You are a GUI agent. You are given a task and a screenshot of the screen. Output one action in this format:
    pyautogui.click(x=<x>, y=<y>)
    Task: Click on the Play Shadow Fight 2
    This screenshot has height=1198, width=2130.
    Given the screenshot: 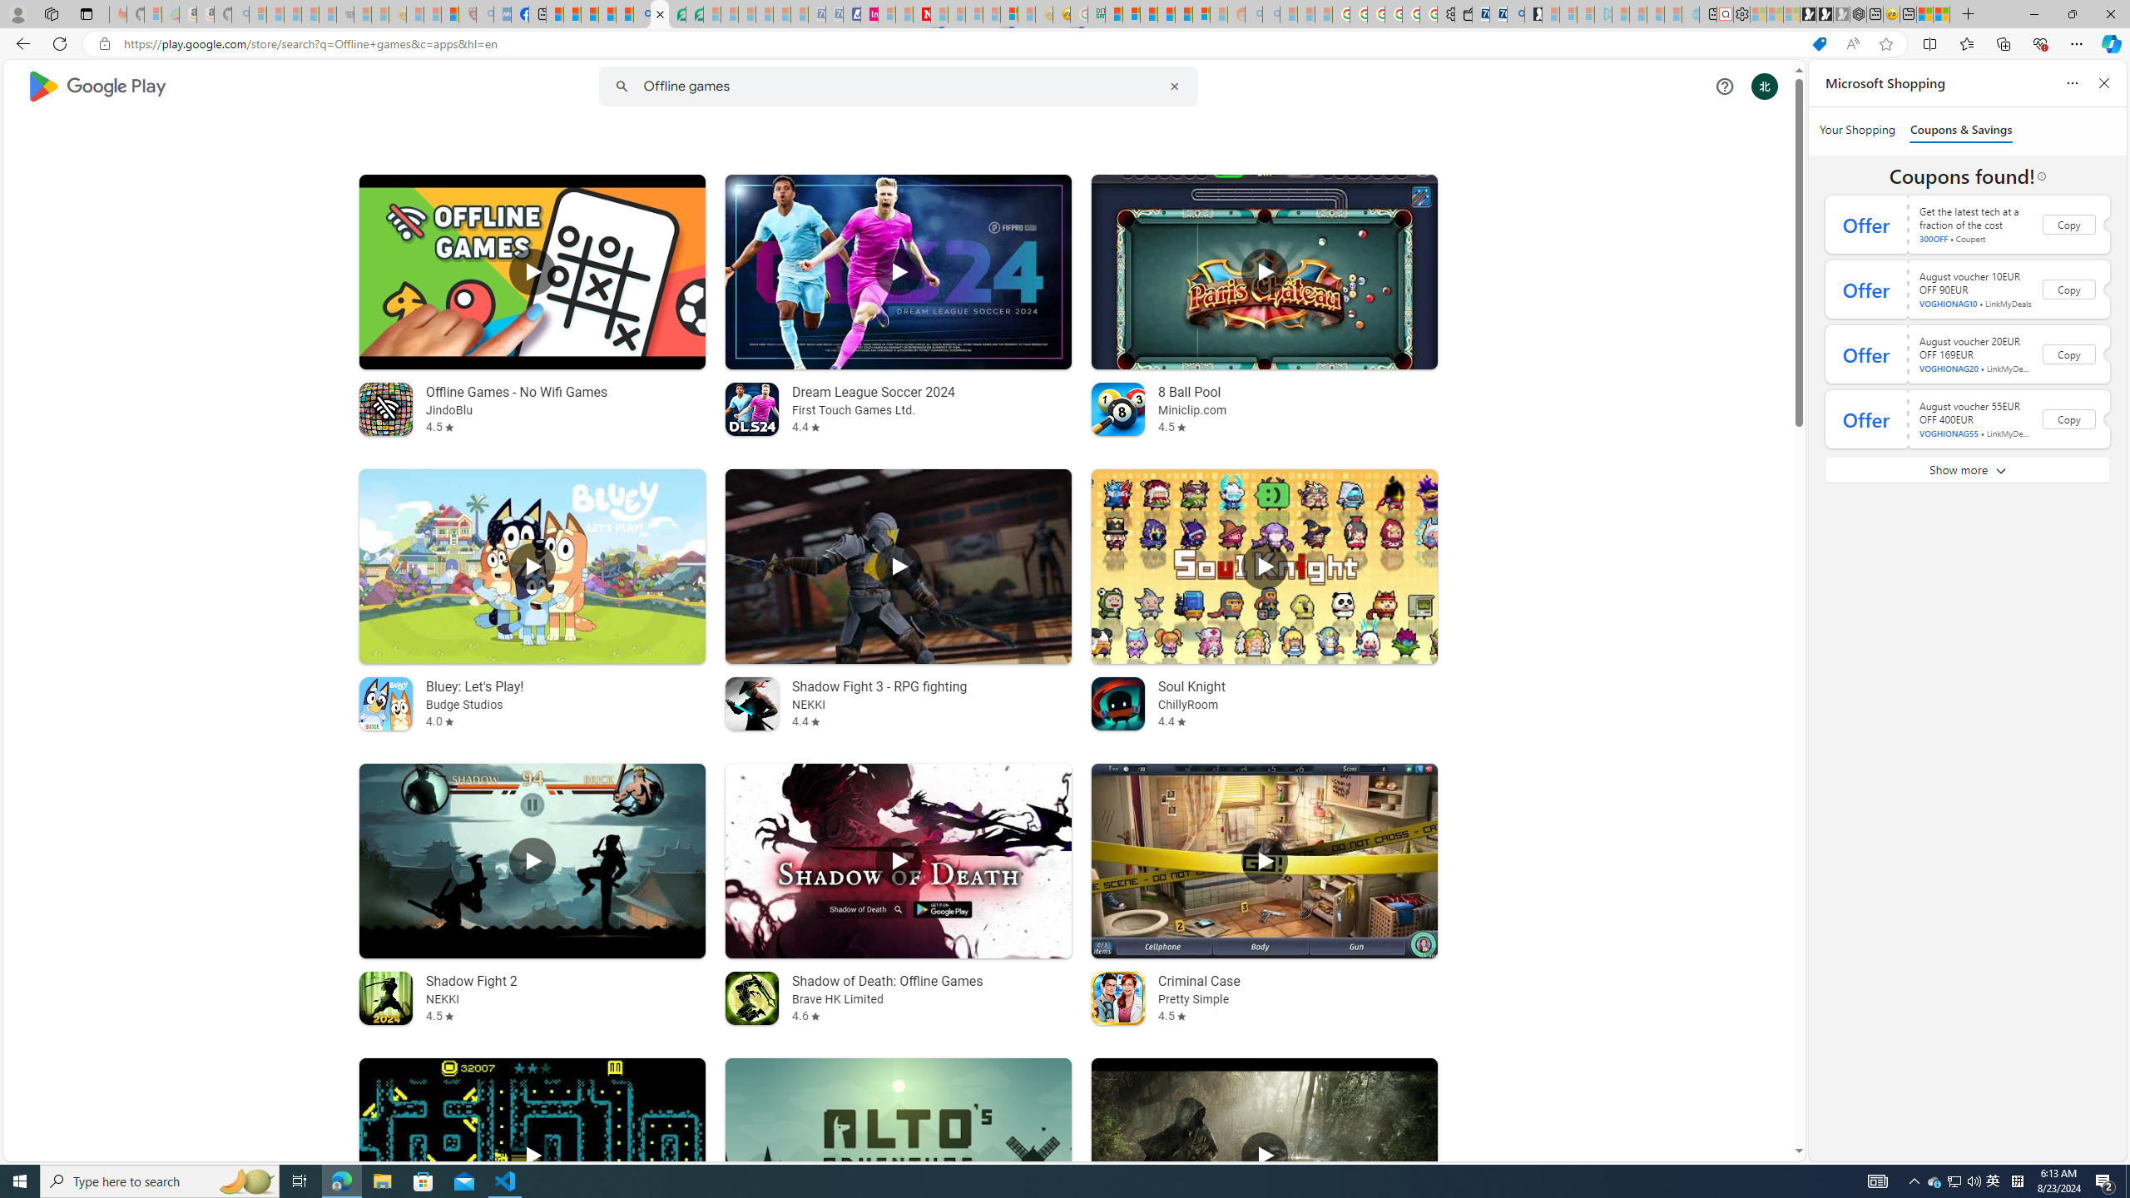 What is the action you would take?
    pyautogui.click(x=532, y=861)
    